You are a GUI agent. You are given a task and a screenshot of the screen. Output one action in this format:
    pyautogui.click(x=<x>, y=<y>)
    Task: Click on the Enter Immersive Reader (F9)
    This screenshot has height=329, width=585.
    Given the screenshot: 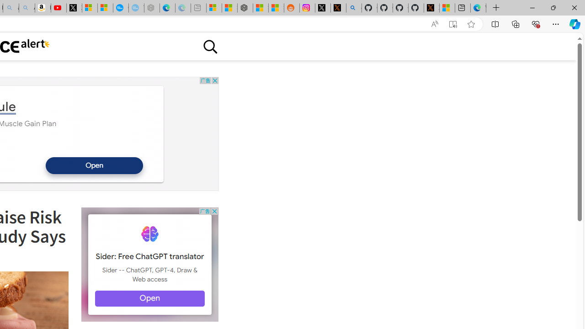 What is the action you would take?
    pyautogui.click(x=453, y=24)
    